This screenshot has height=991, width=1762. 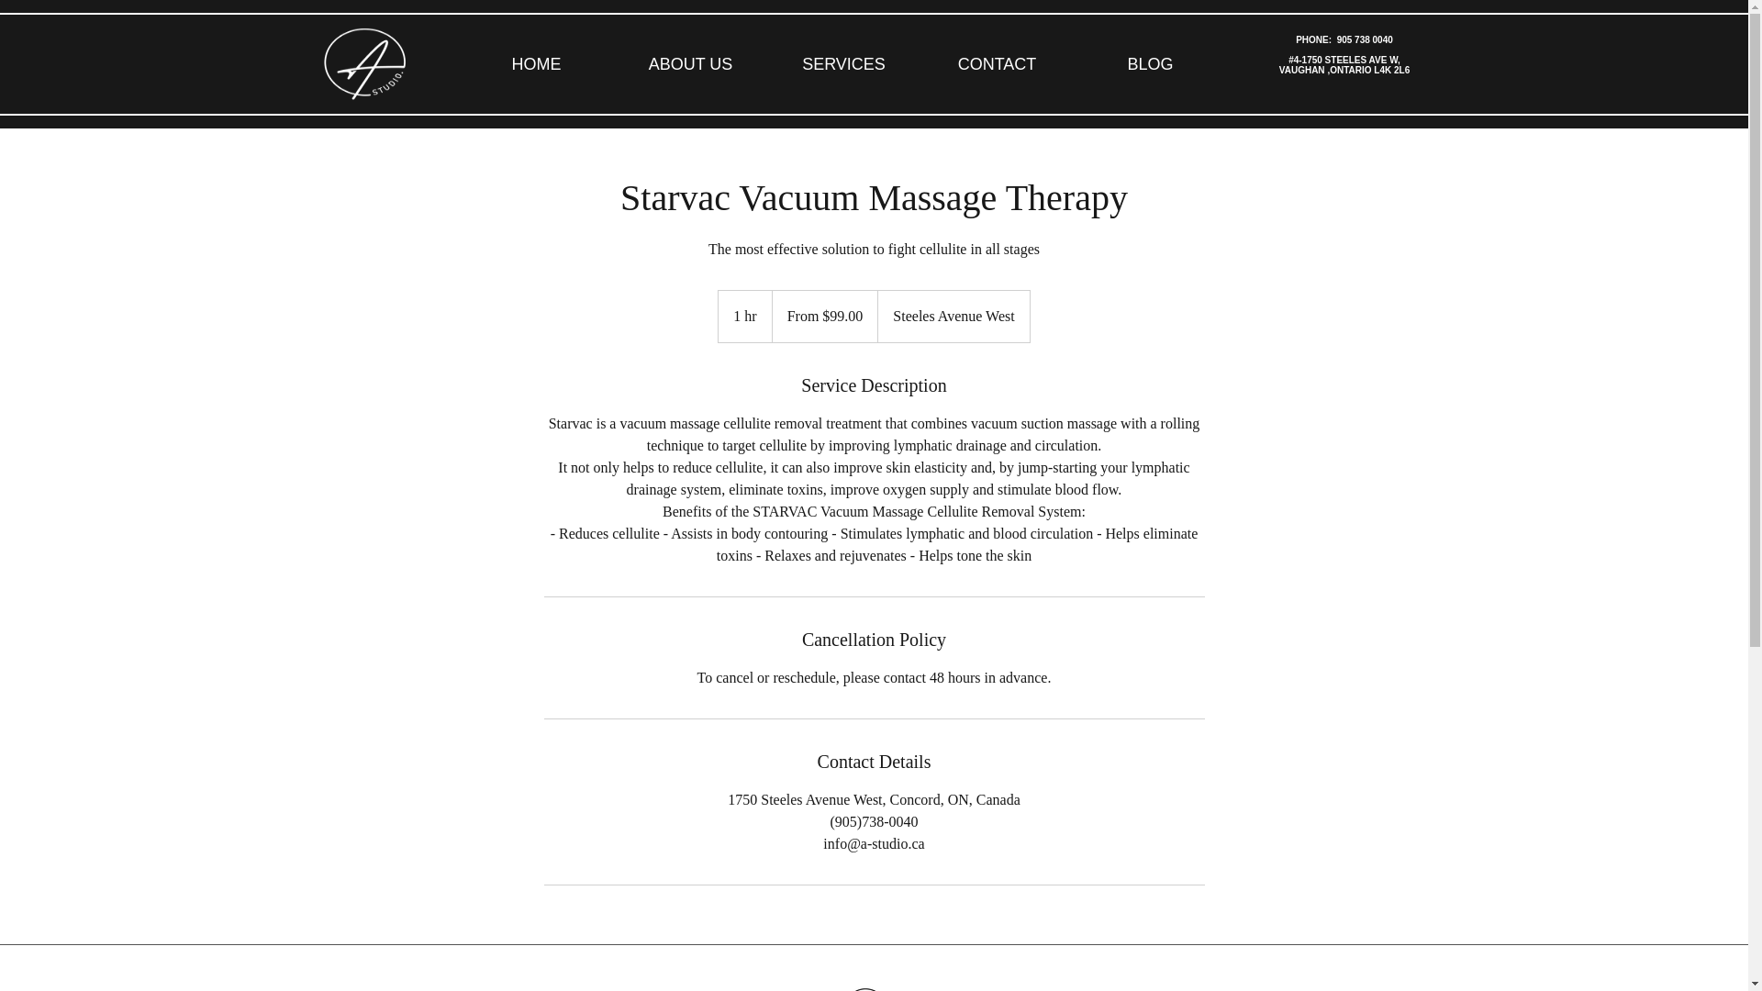 What do you see at coordinates (997, 63) in the screenshot?
I see `CONTACT` at bounding box center [997, 63].